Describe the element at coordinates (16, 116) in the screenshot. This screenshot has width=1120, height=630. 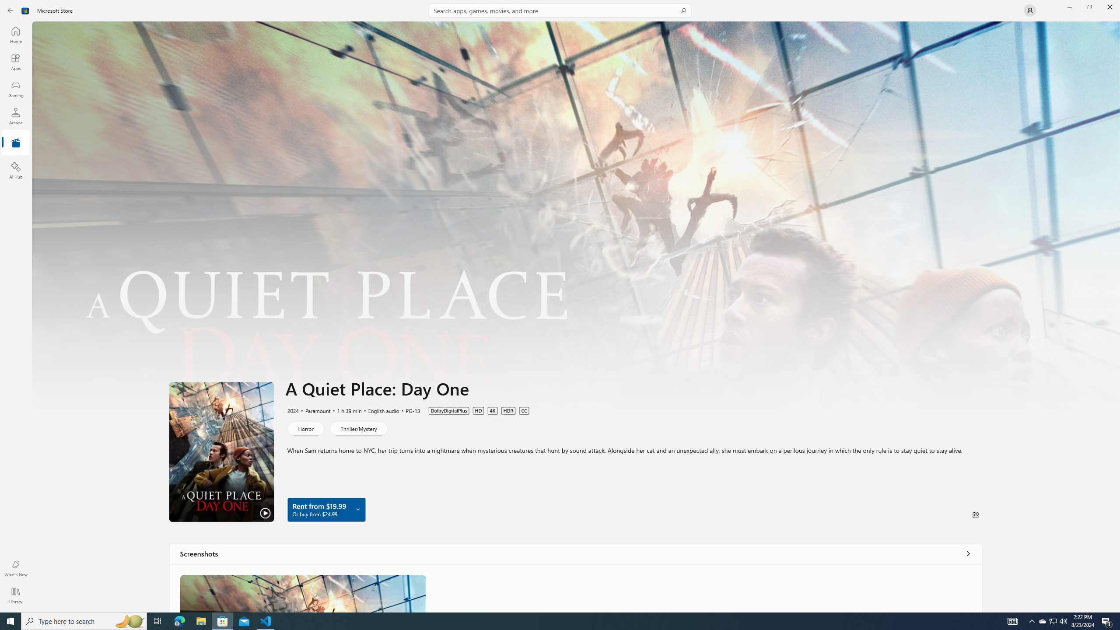
I see `Arcade` at that location.